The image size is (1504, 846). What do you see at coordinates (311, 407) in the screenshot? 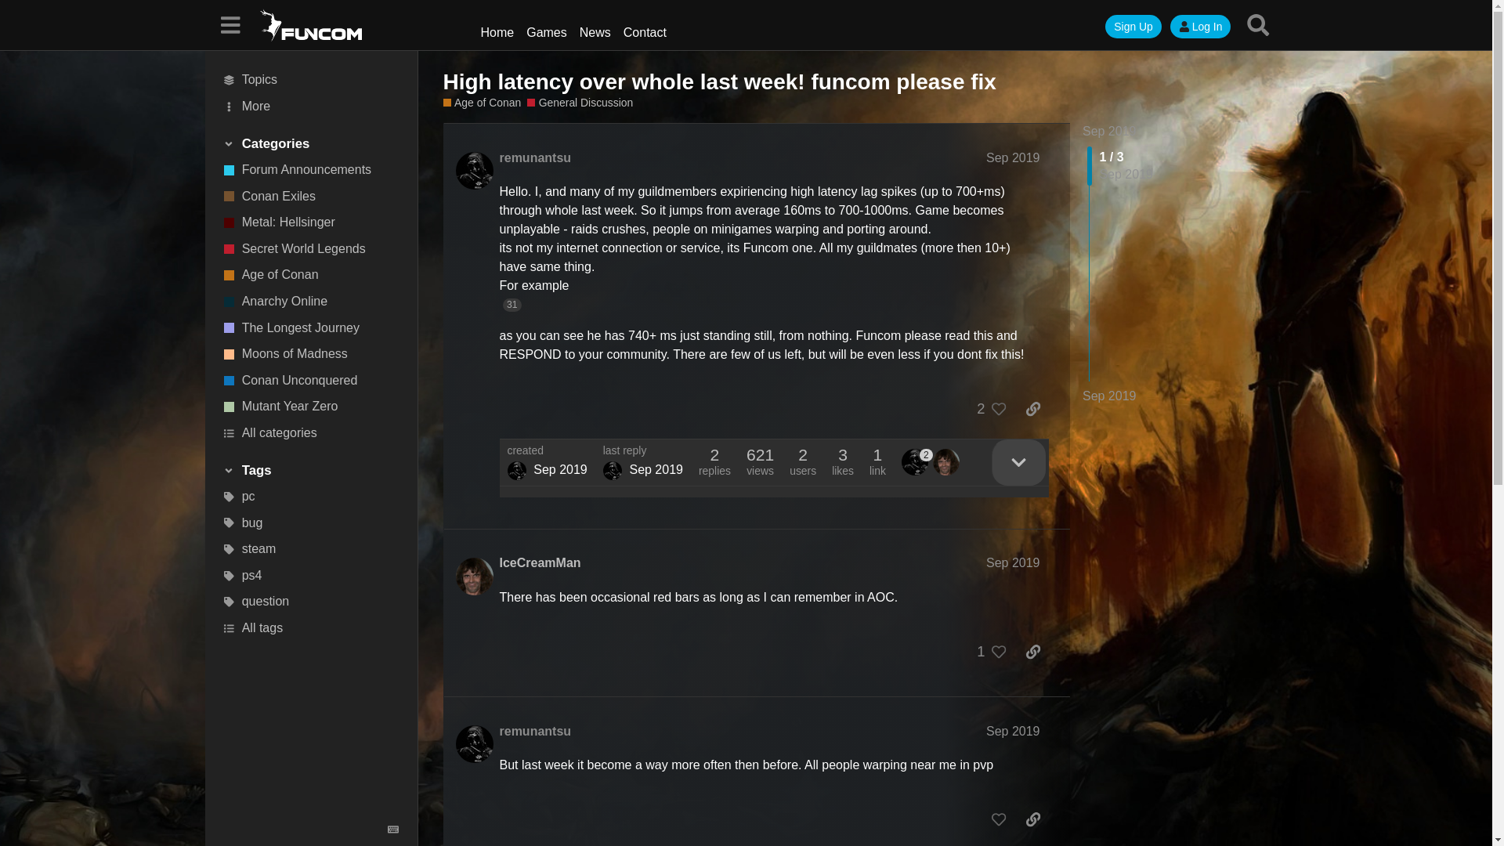
I see `Mutant Year Zero` at bounding box center [311, 407].